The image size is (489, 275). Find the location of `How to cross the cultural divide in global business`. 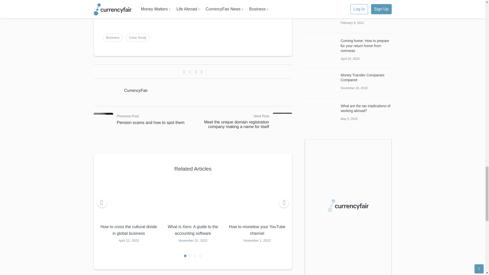

How to cross the cultural divide in global business is located at coordinates (129, 199).